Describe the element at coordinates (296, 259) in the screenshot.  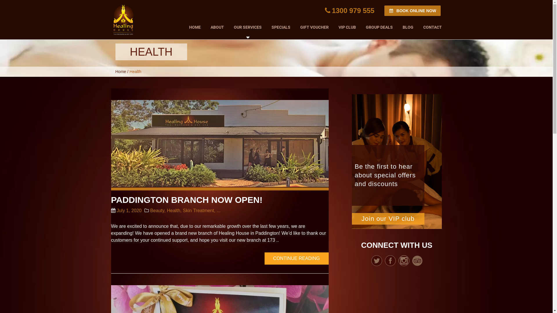
I see `CONTINUE READING` at that location.